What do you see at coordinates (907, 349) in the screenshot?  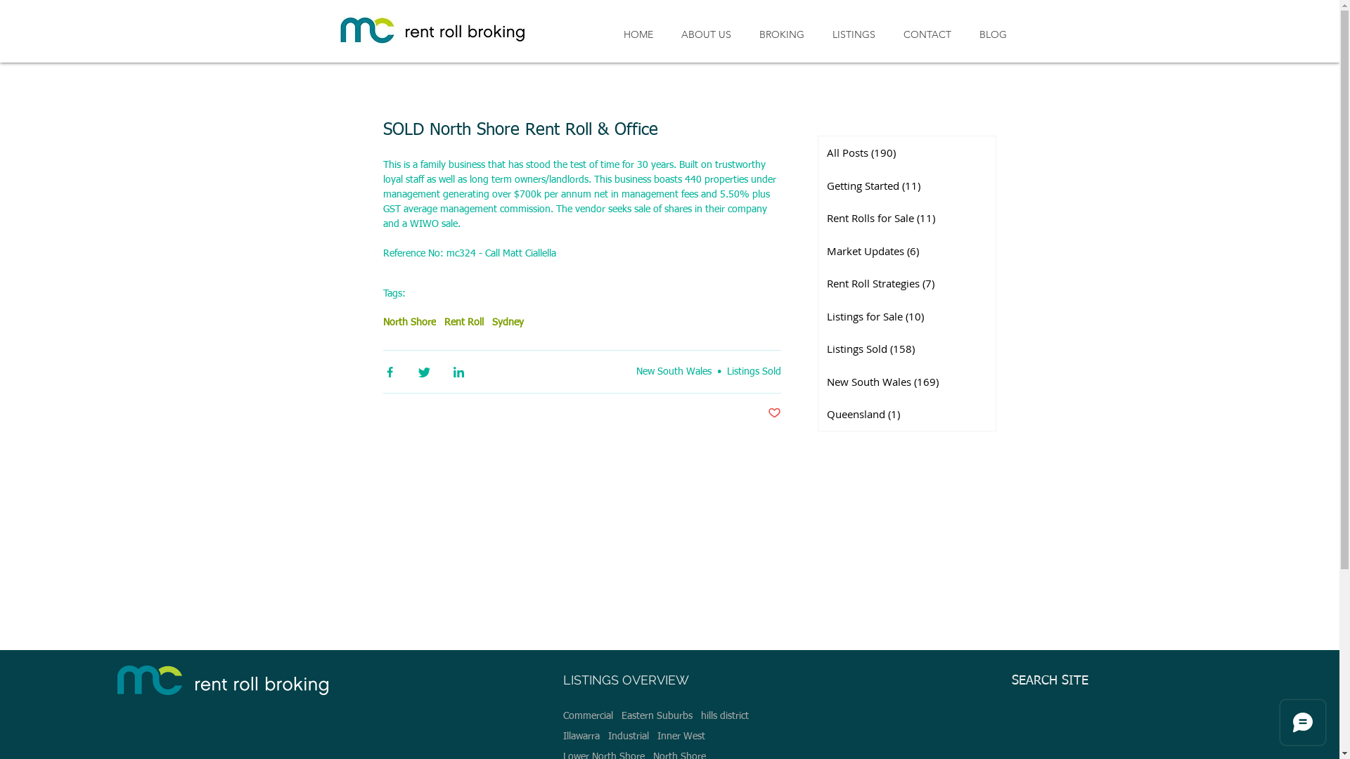 I see `Listings Sold (158)` at bounding box center [907, 349].